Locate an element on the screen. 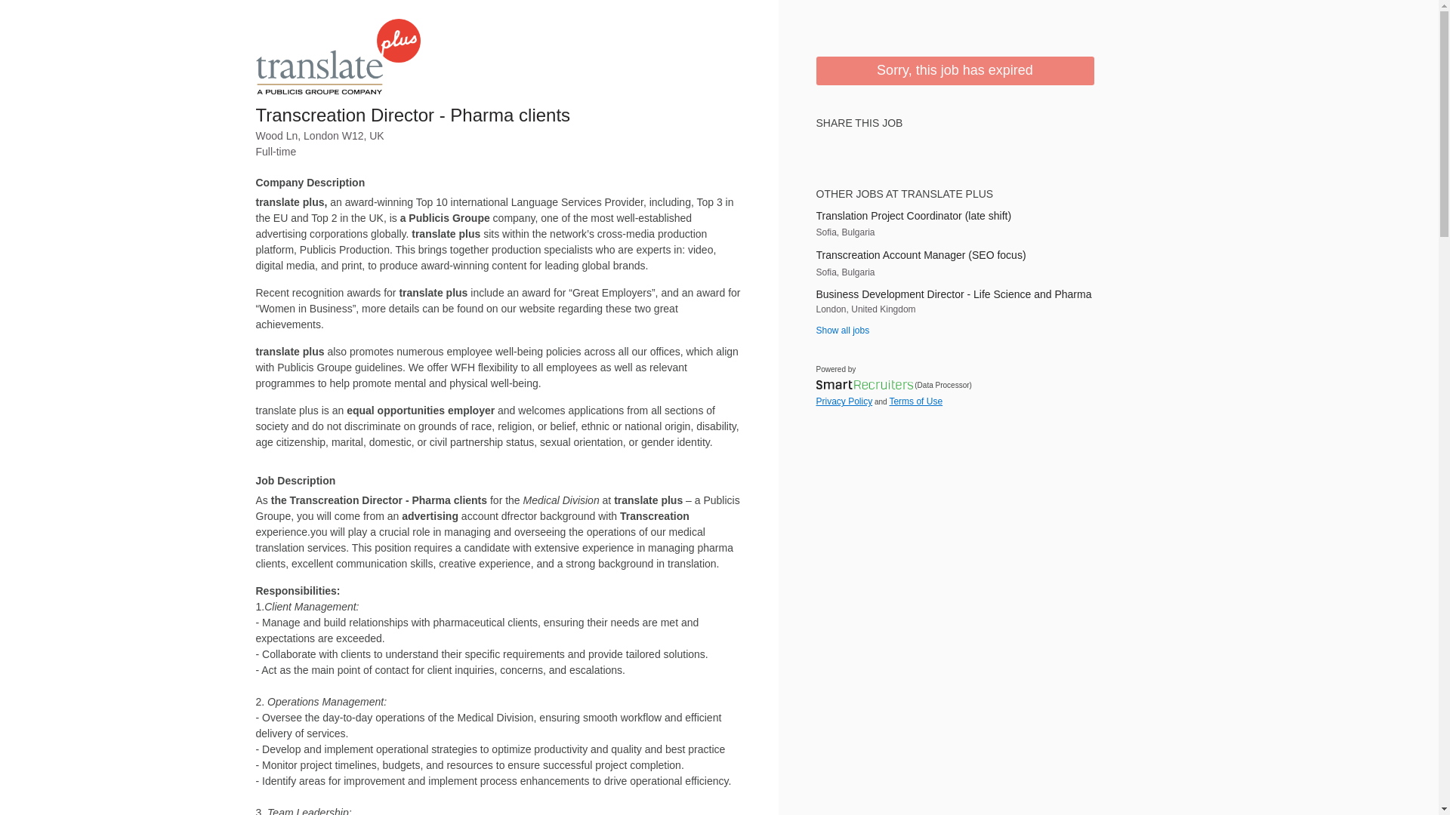 This screenshot has height=815, width=1450. Terms of Use is located at coordinates (915, 401).